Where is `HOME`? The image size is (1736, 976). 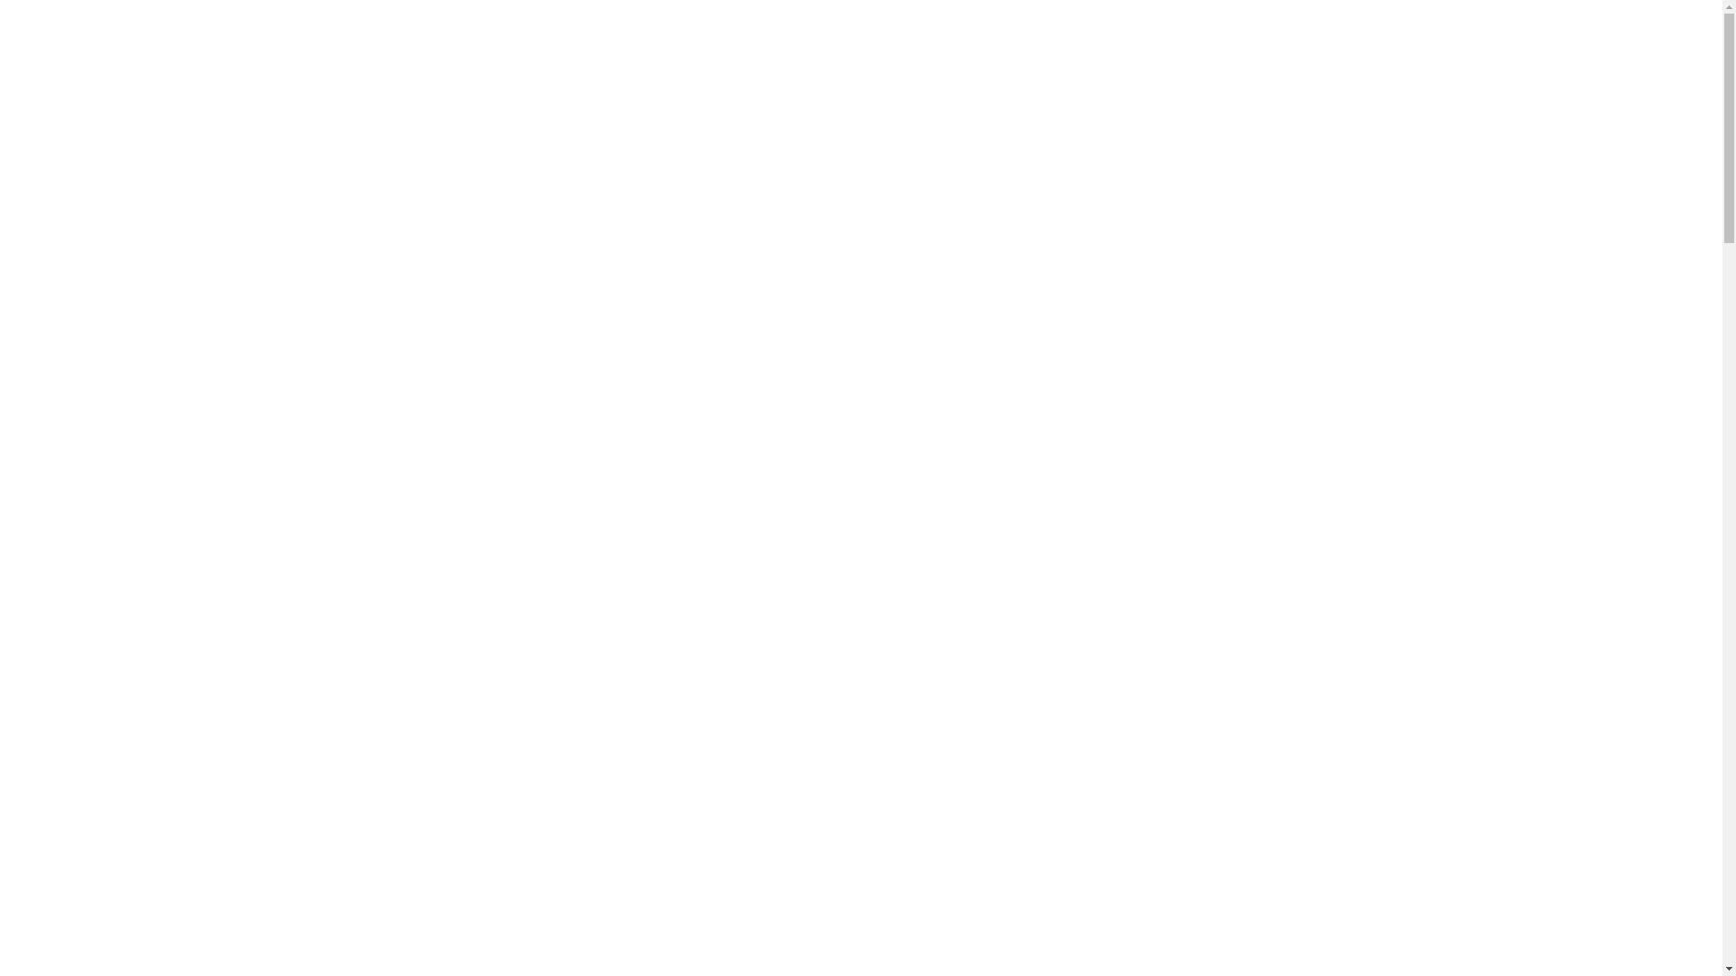 HOME is located at coordinates (152, 102).